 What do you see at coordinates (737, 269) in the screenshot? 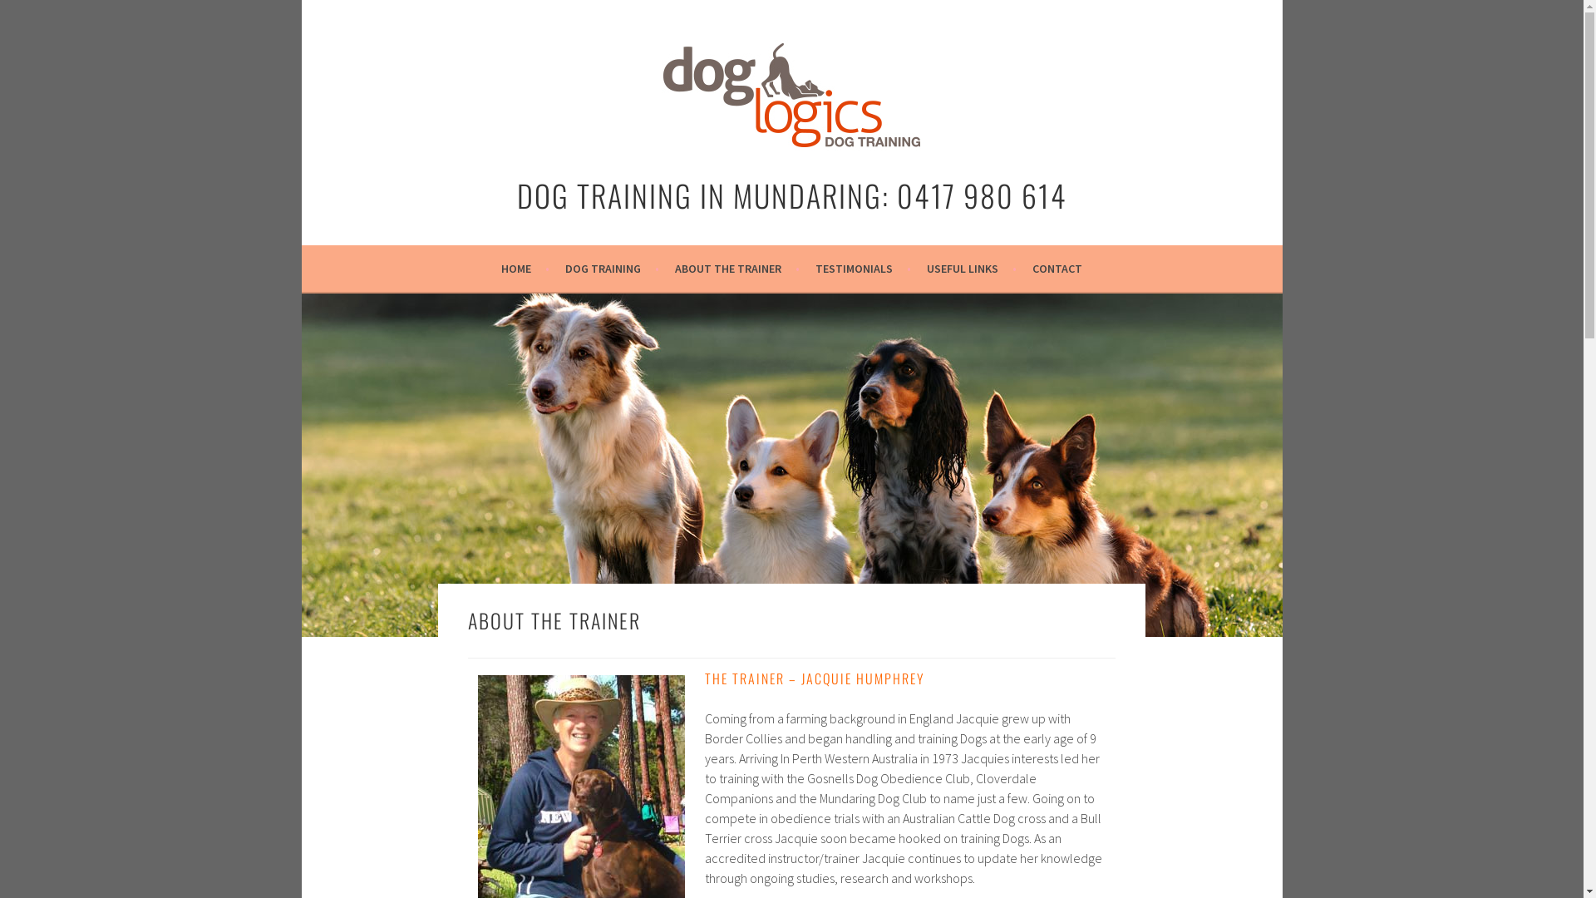
I see `ABOUT THE TRAINER` at bounding box center [737, 269].